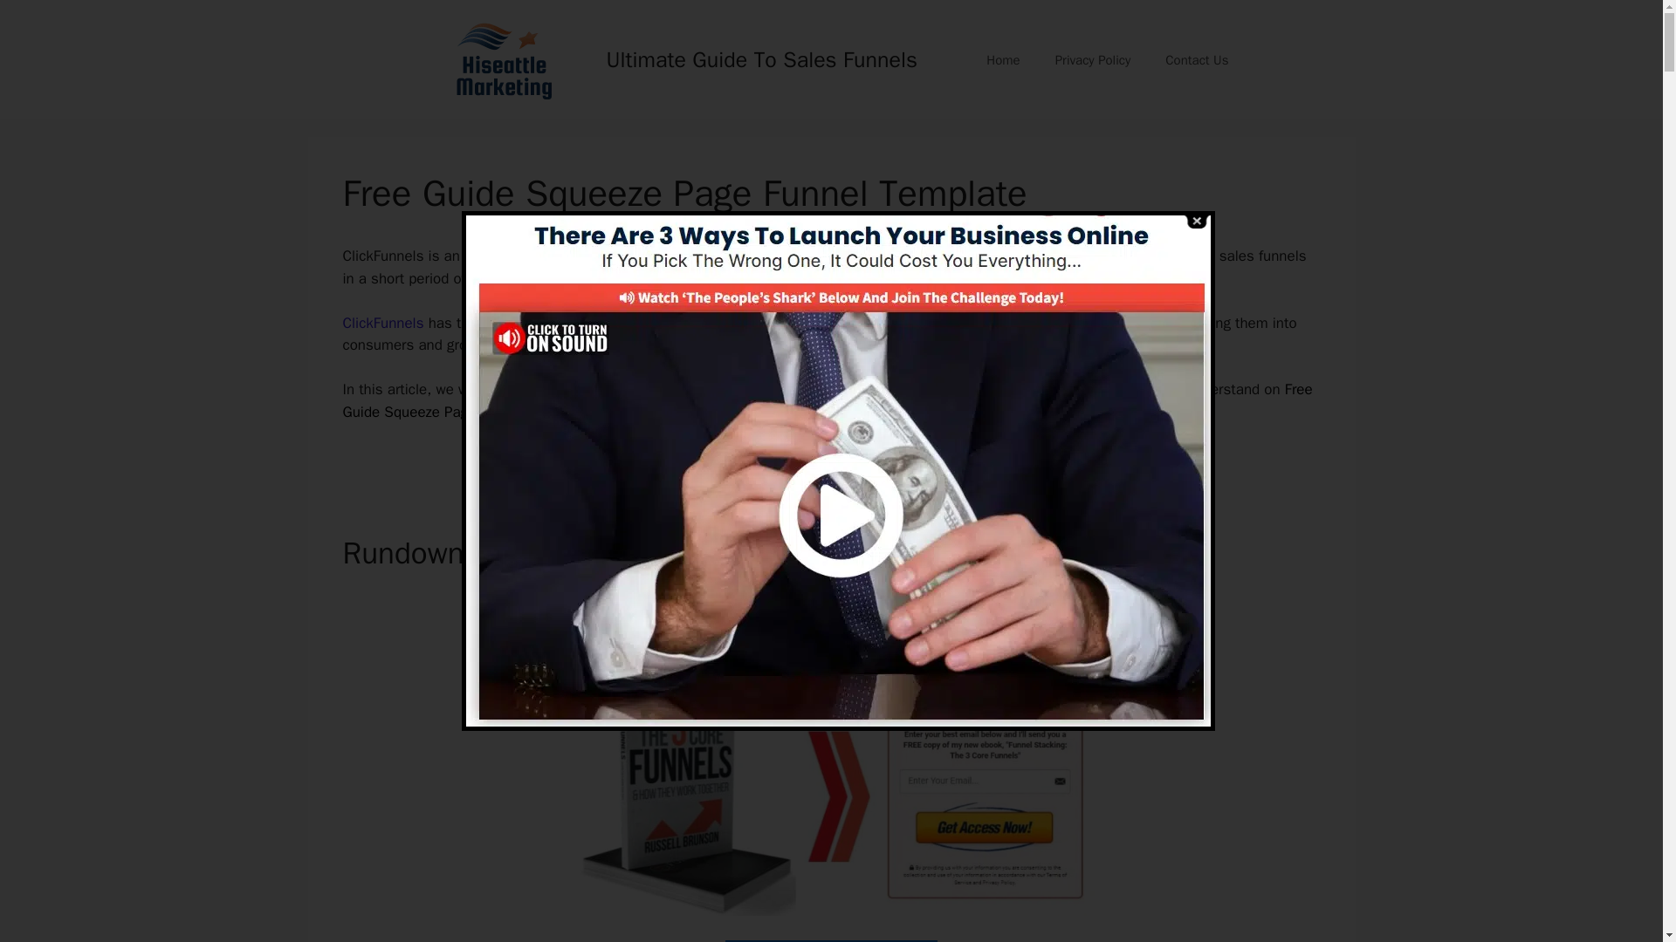 The width and height of the screenshot is (1676, 942). I want to click on Home, so click(1002, 59).